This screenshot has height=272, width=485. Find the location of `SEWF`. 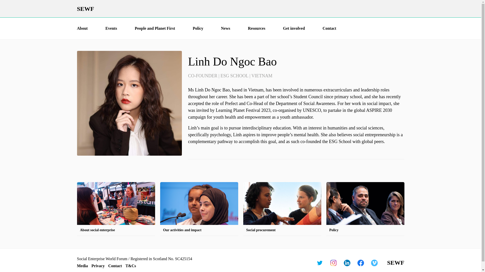

SEWF is located at coordinates (240, 9).